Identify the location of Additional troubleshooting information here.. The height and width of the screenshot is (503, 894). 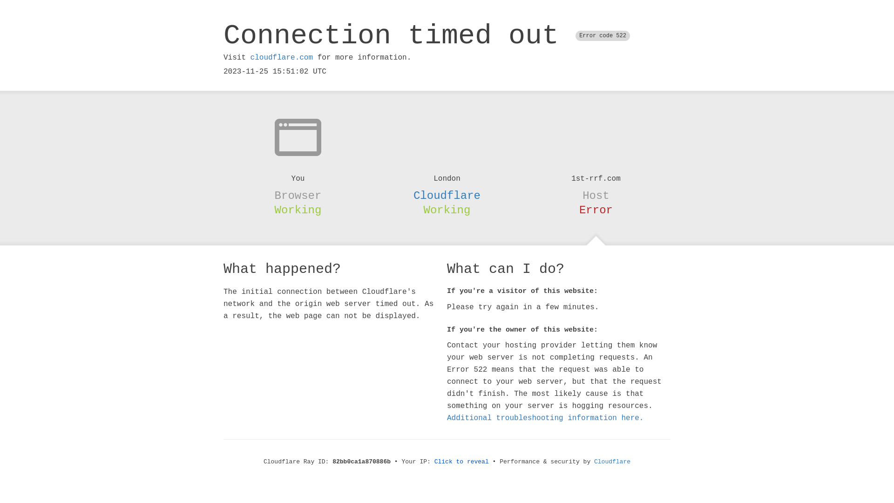
(545, 418).